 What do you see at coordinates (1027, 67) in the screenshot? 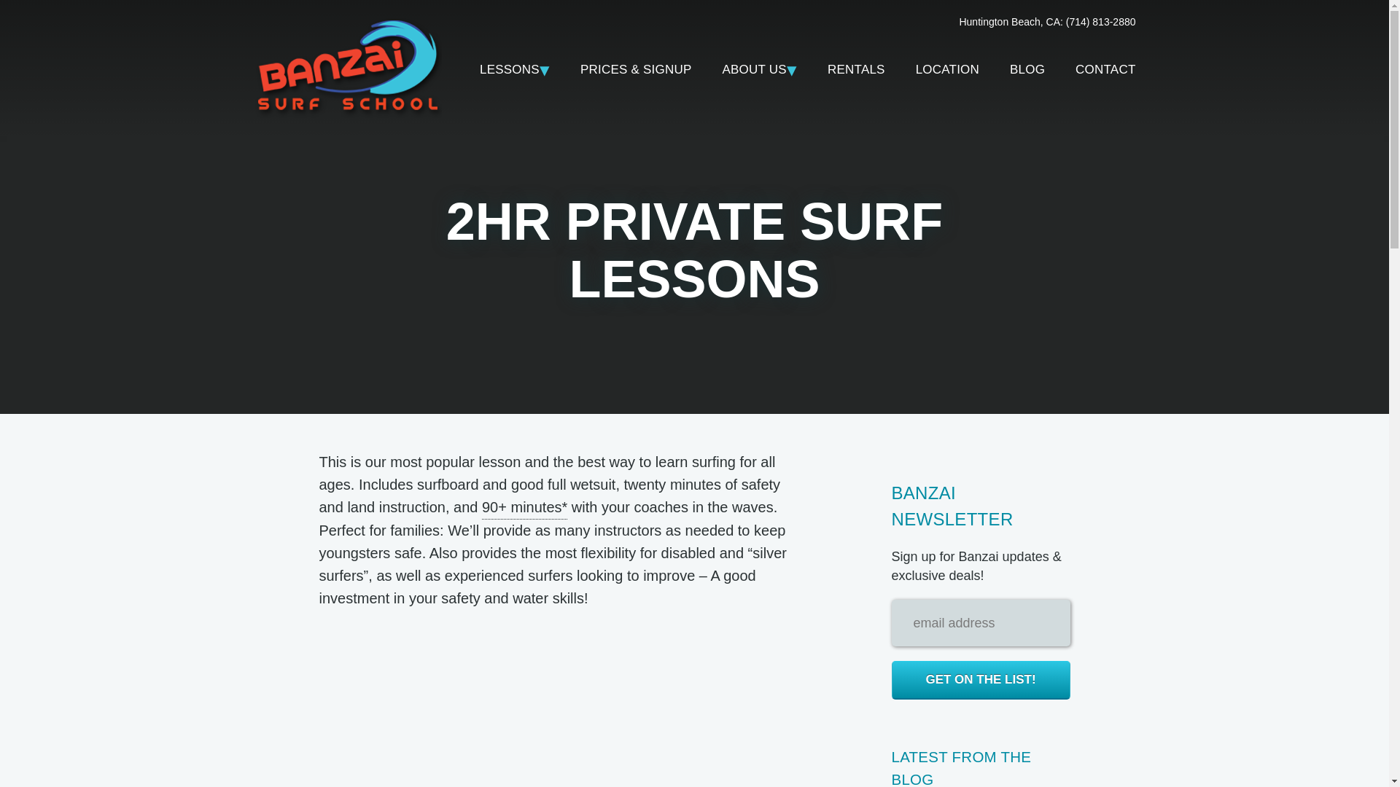
I see `BLOG` at bounding box center [1027, 67].